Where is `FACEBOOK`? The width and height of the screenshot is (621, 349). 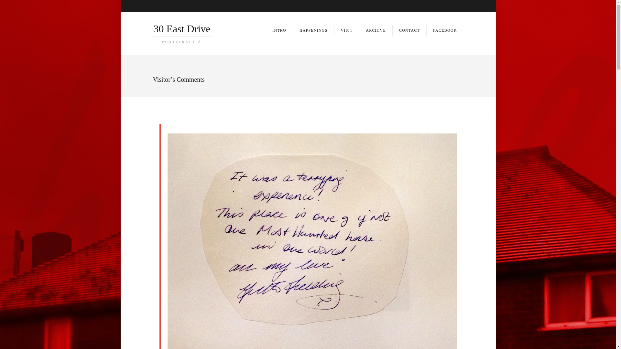
FACEBOOK is located at coordinates (445, 30).